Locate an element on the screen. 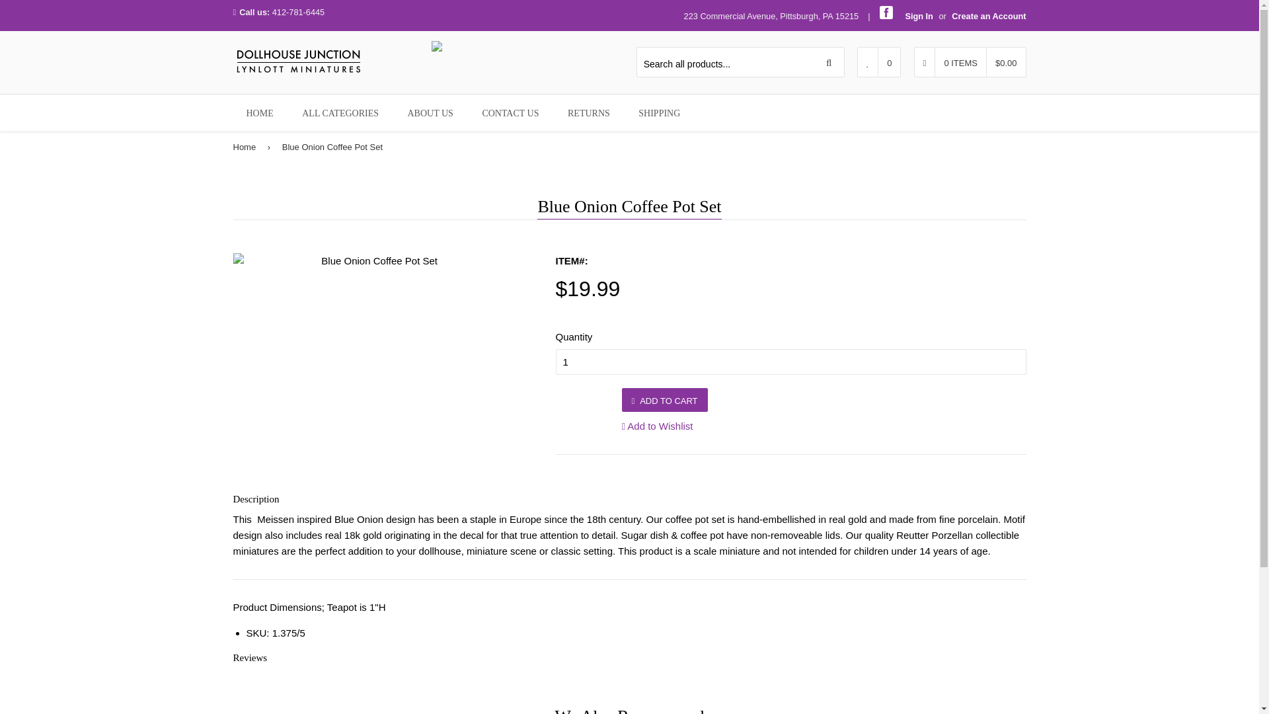 This screenshot has width=1269, height=714. 1 is located at coordinates (790, 362).